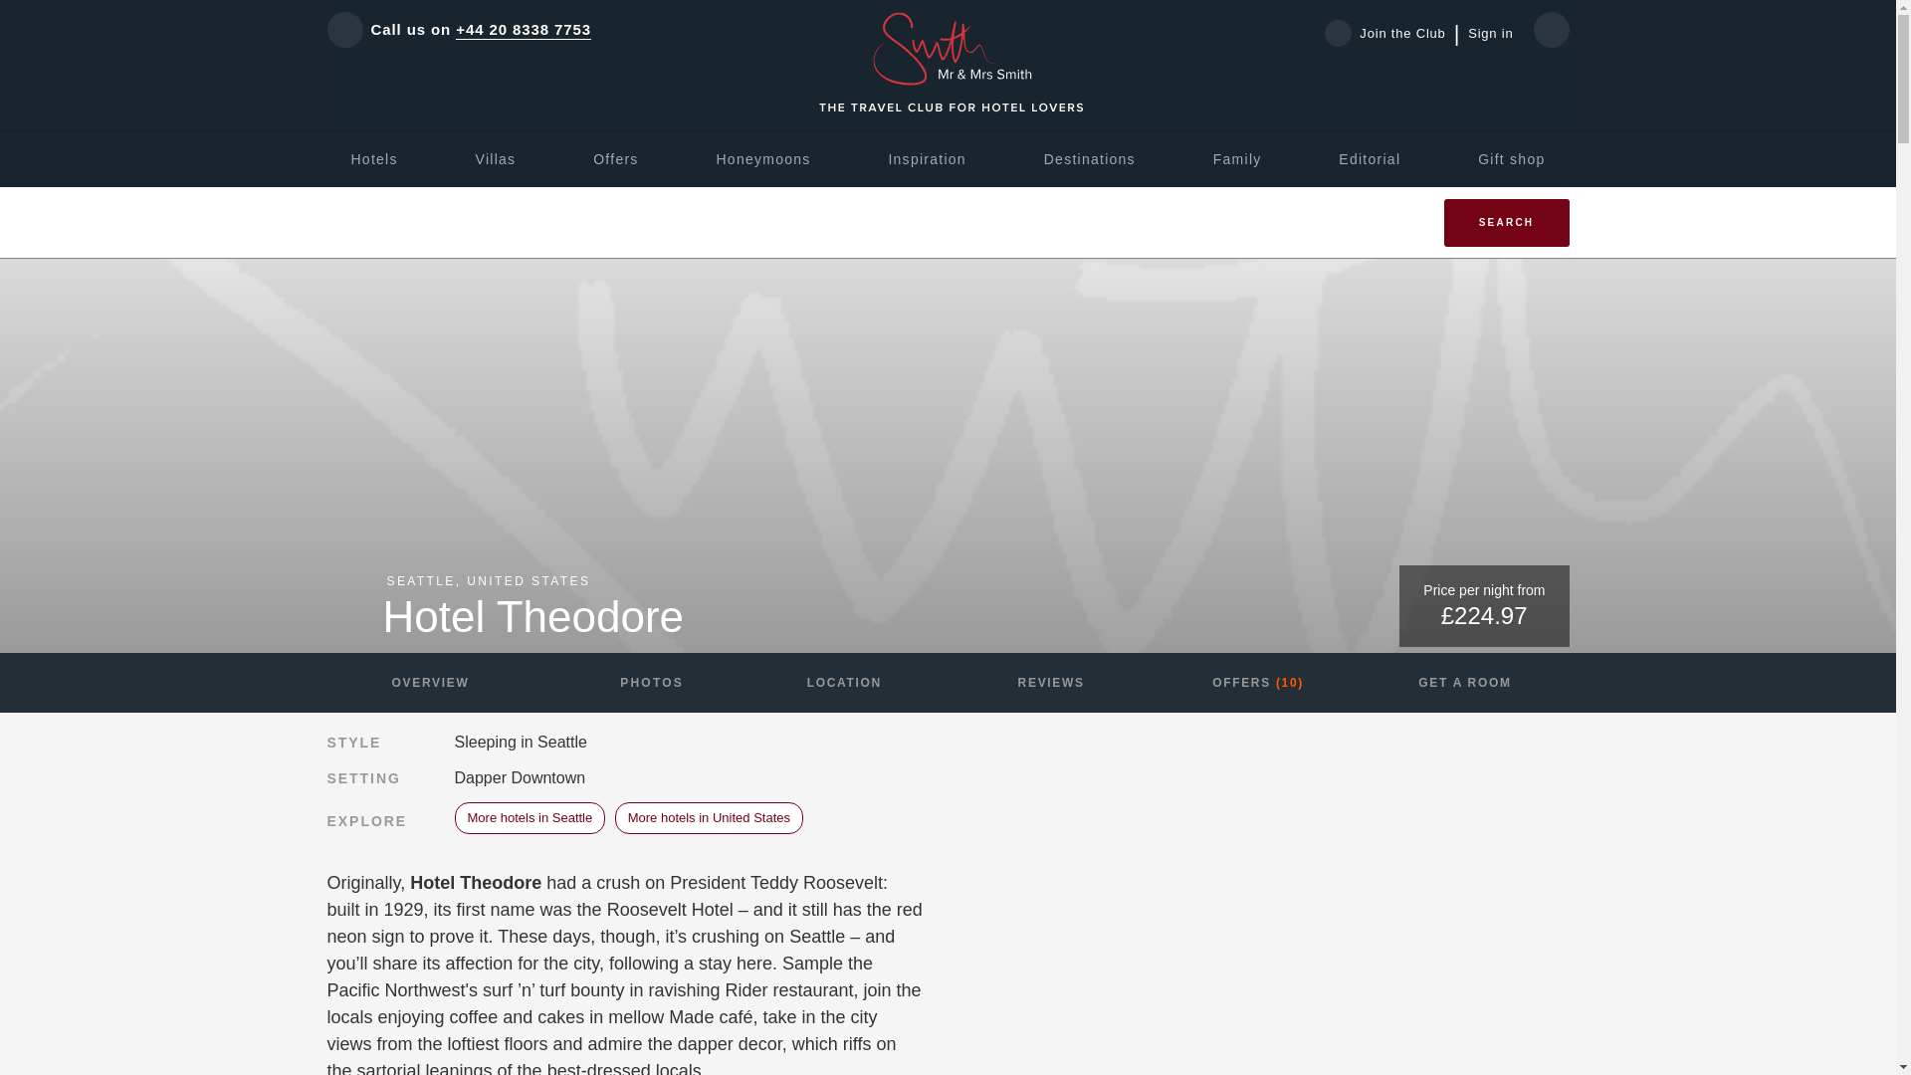 This screenshot has height=1075, width=1911. I want to click on Hotels, so click(373, 158).